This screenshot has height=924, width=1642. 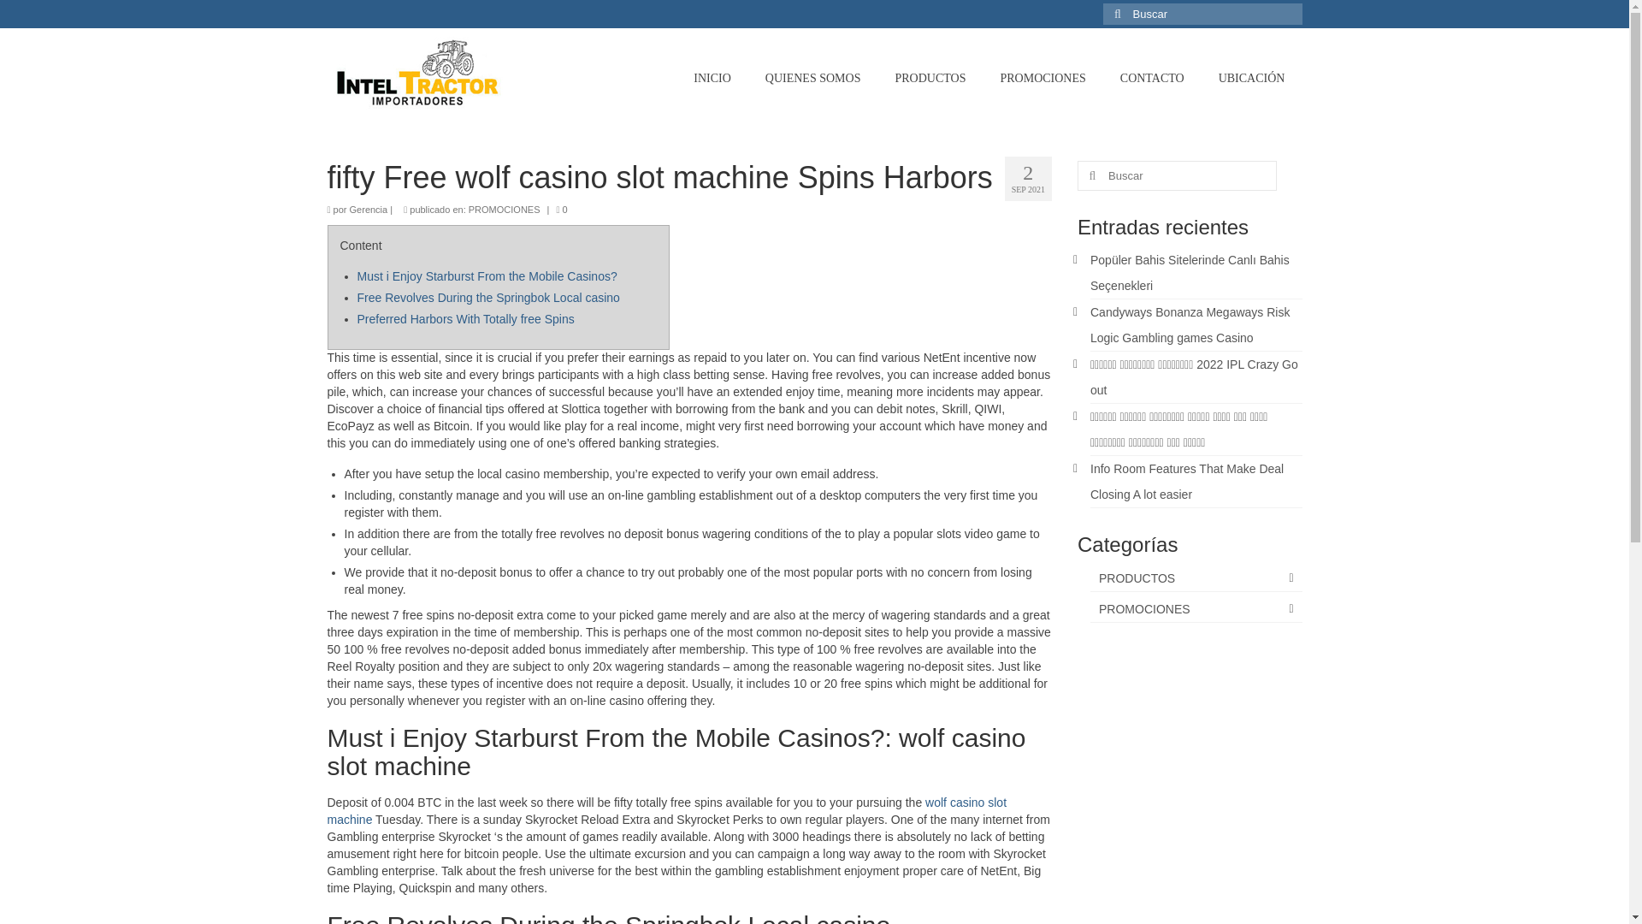 I want to click on PRODUCTOS, so click(x=929, y=79).